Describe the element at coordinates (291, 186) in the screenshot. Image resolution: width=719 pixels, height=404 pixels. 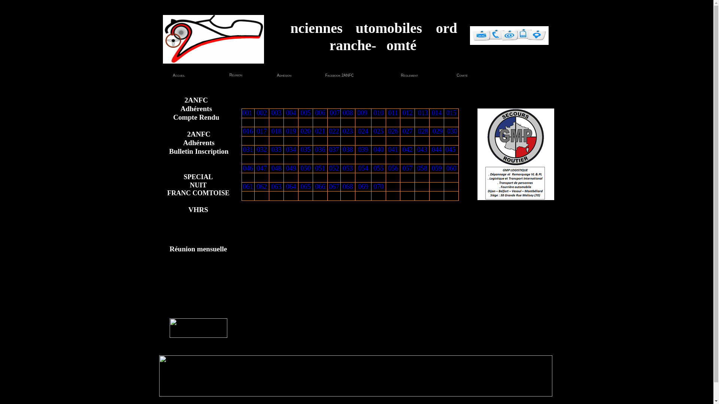
I see `064` at that location.